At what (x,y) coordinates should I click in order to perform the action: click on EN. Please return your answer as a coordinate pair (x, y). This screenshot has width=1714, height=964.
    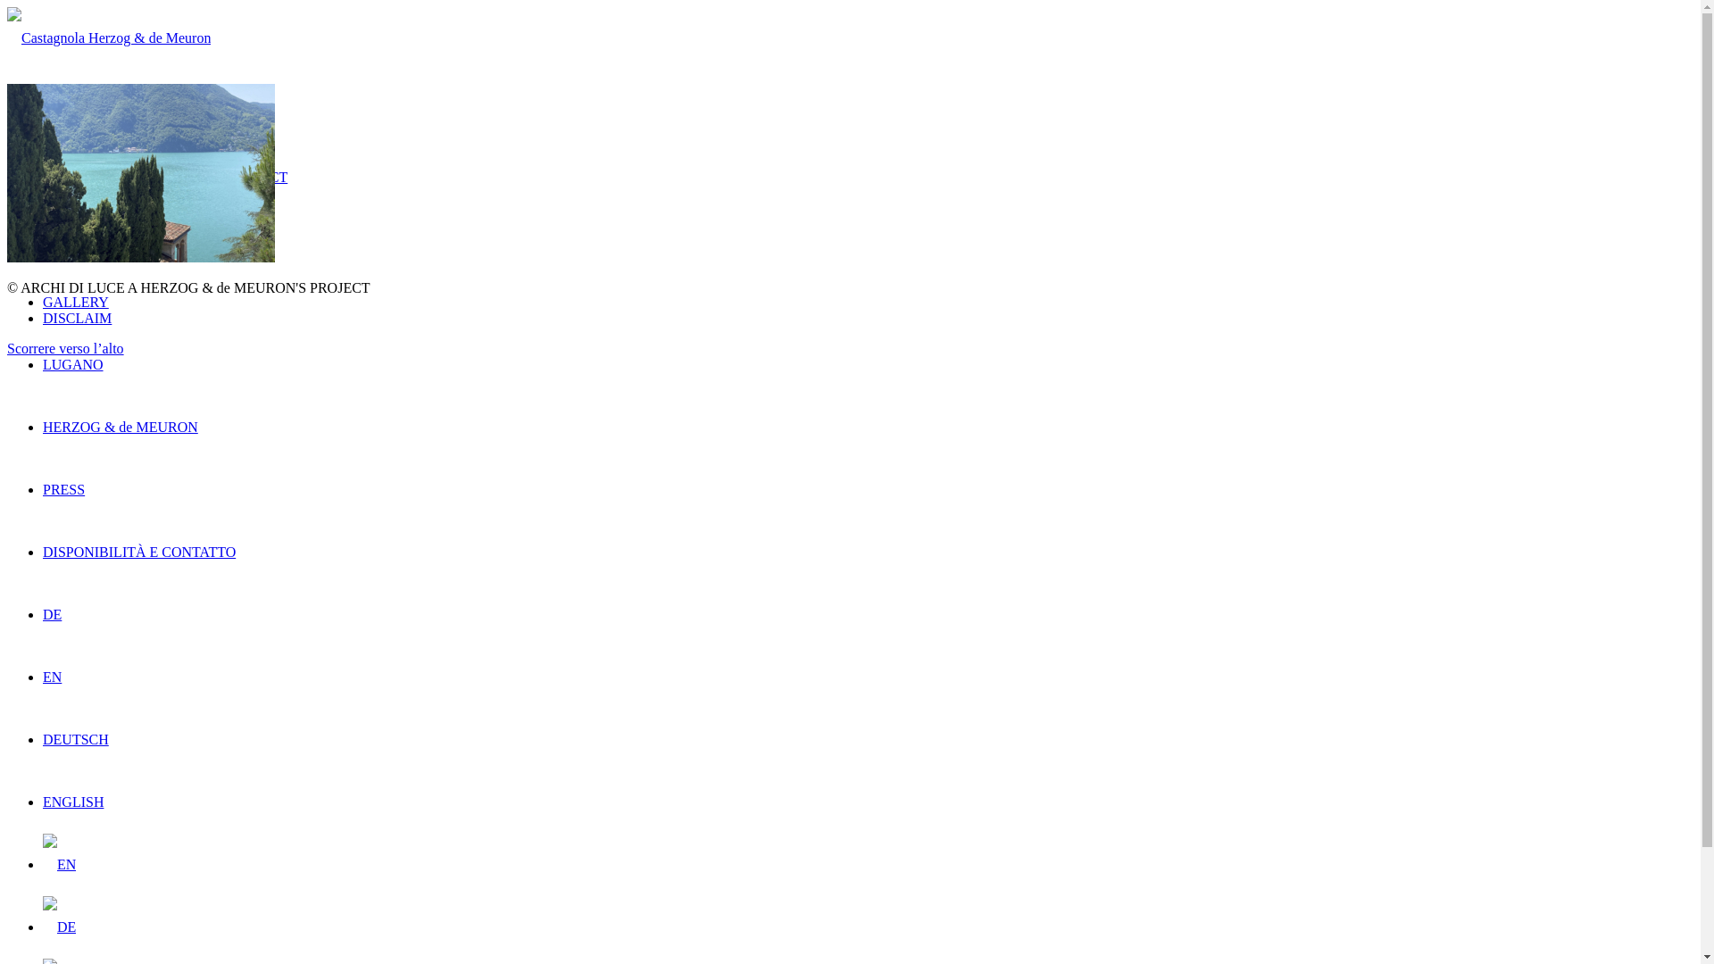
    Looking at the image, I should click on (59, 865).